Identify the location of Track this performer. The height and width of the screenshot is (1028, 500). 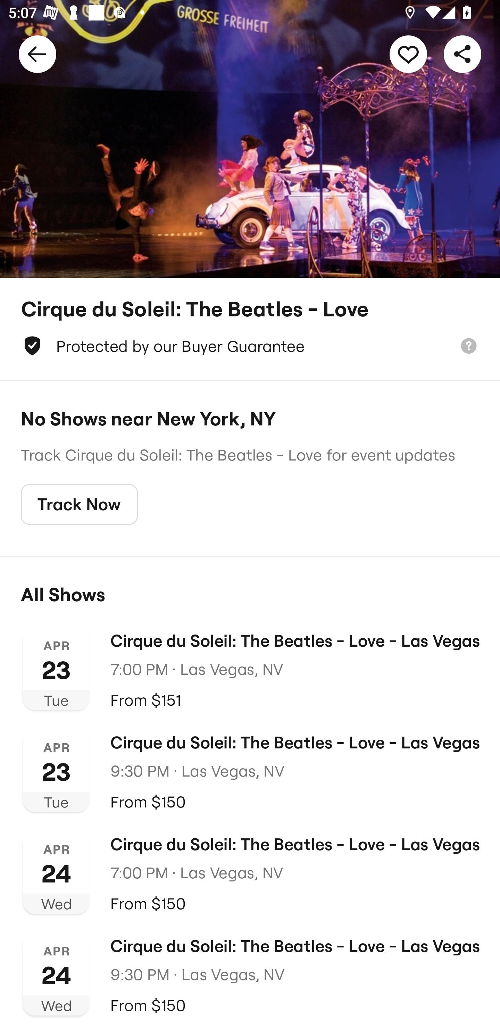
(408, 53).